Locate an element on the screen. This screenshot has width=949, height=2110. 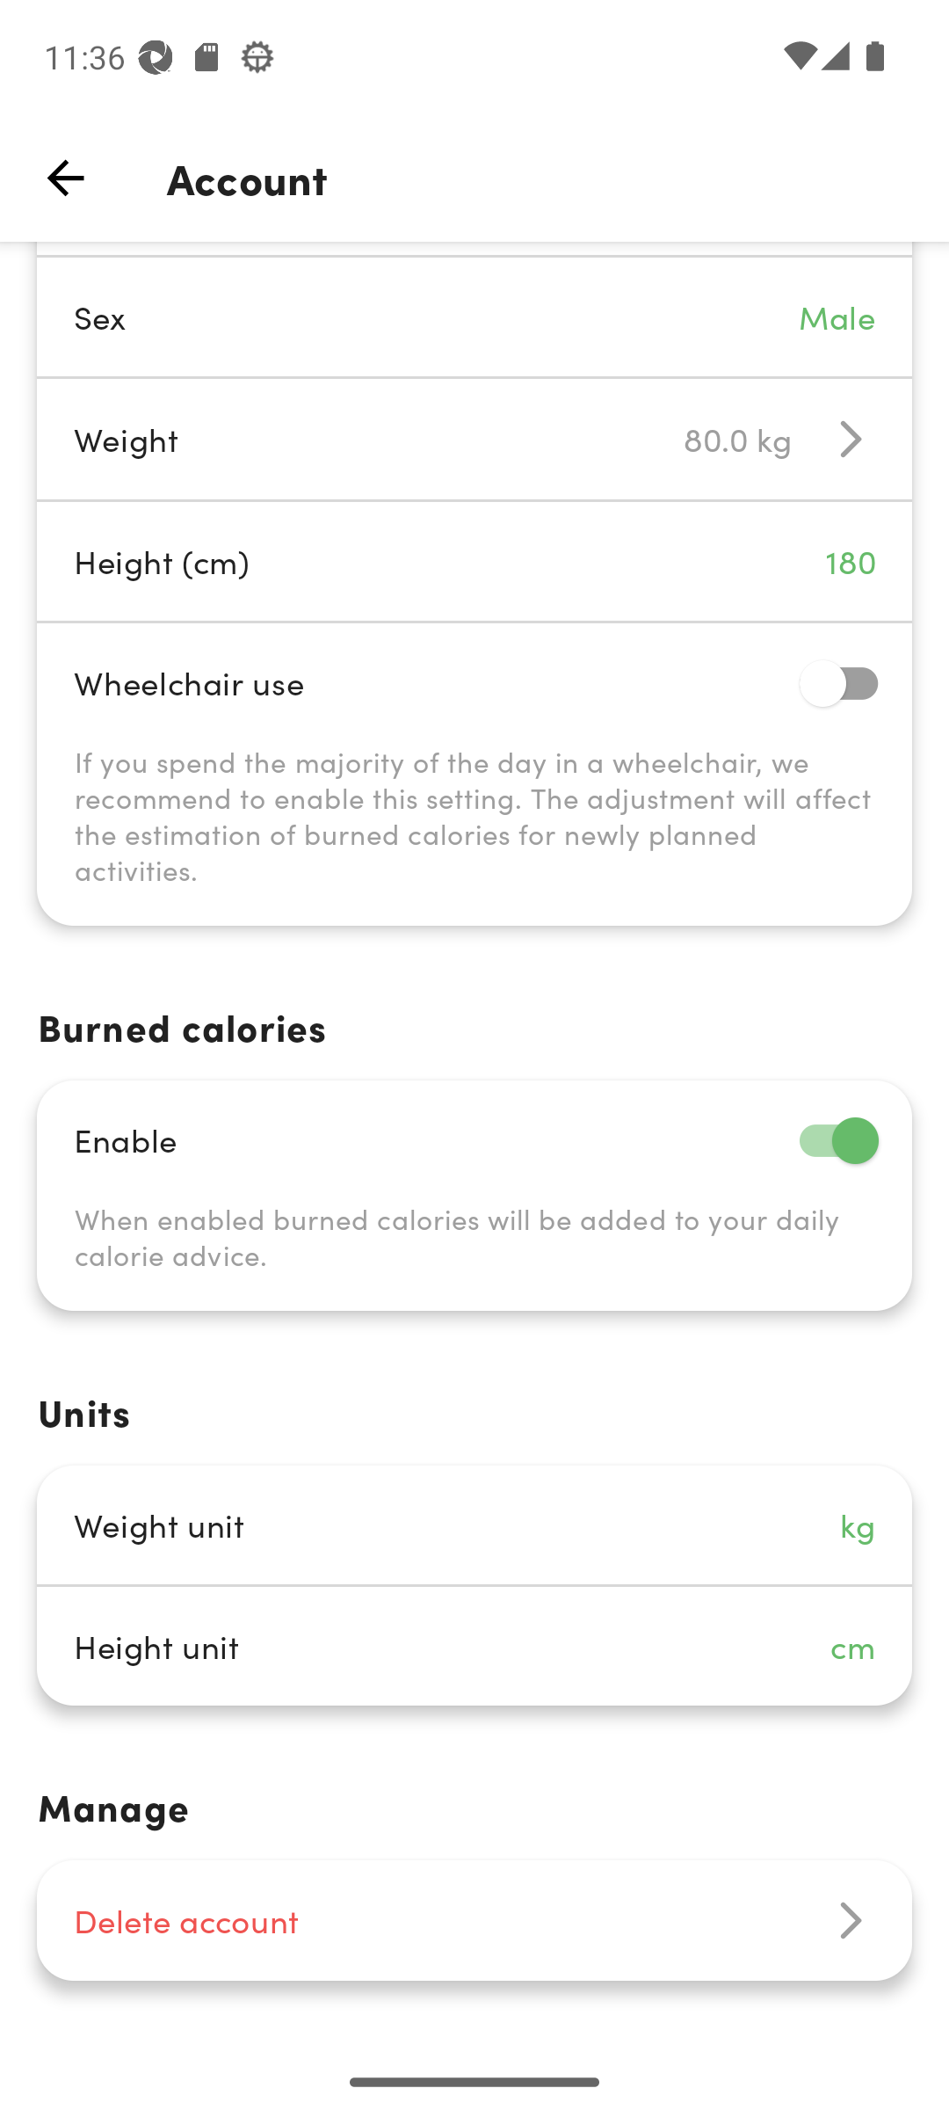
Weight 80.0 kg is located at coordinates (474, 440).